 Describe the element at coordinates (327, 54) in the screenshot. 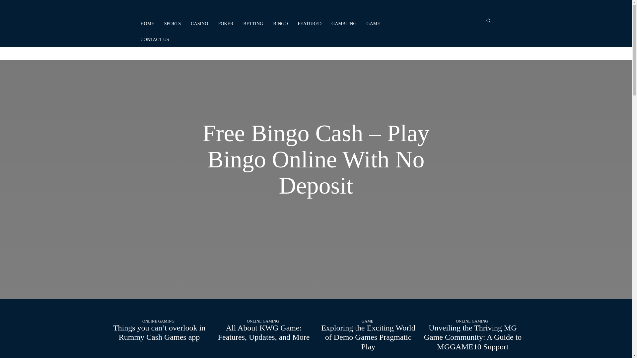

I see `GIANNA` at that location.